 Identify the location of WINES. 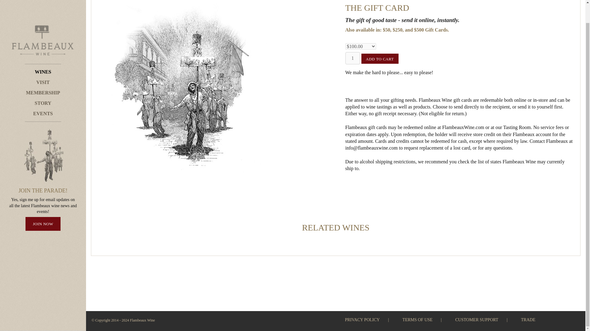
(43, 52).